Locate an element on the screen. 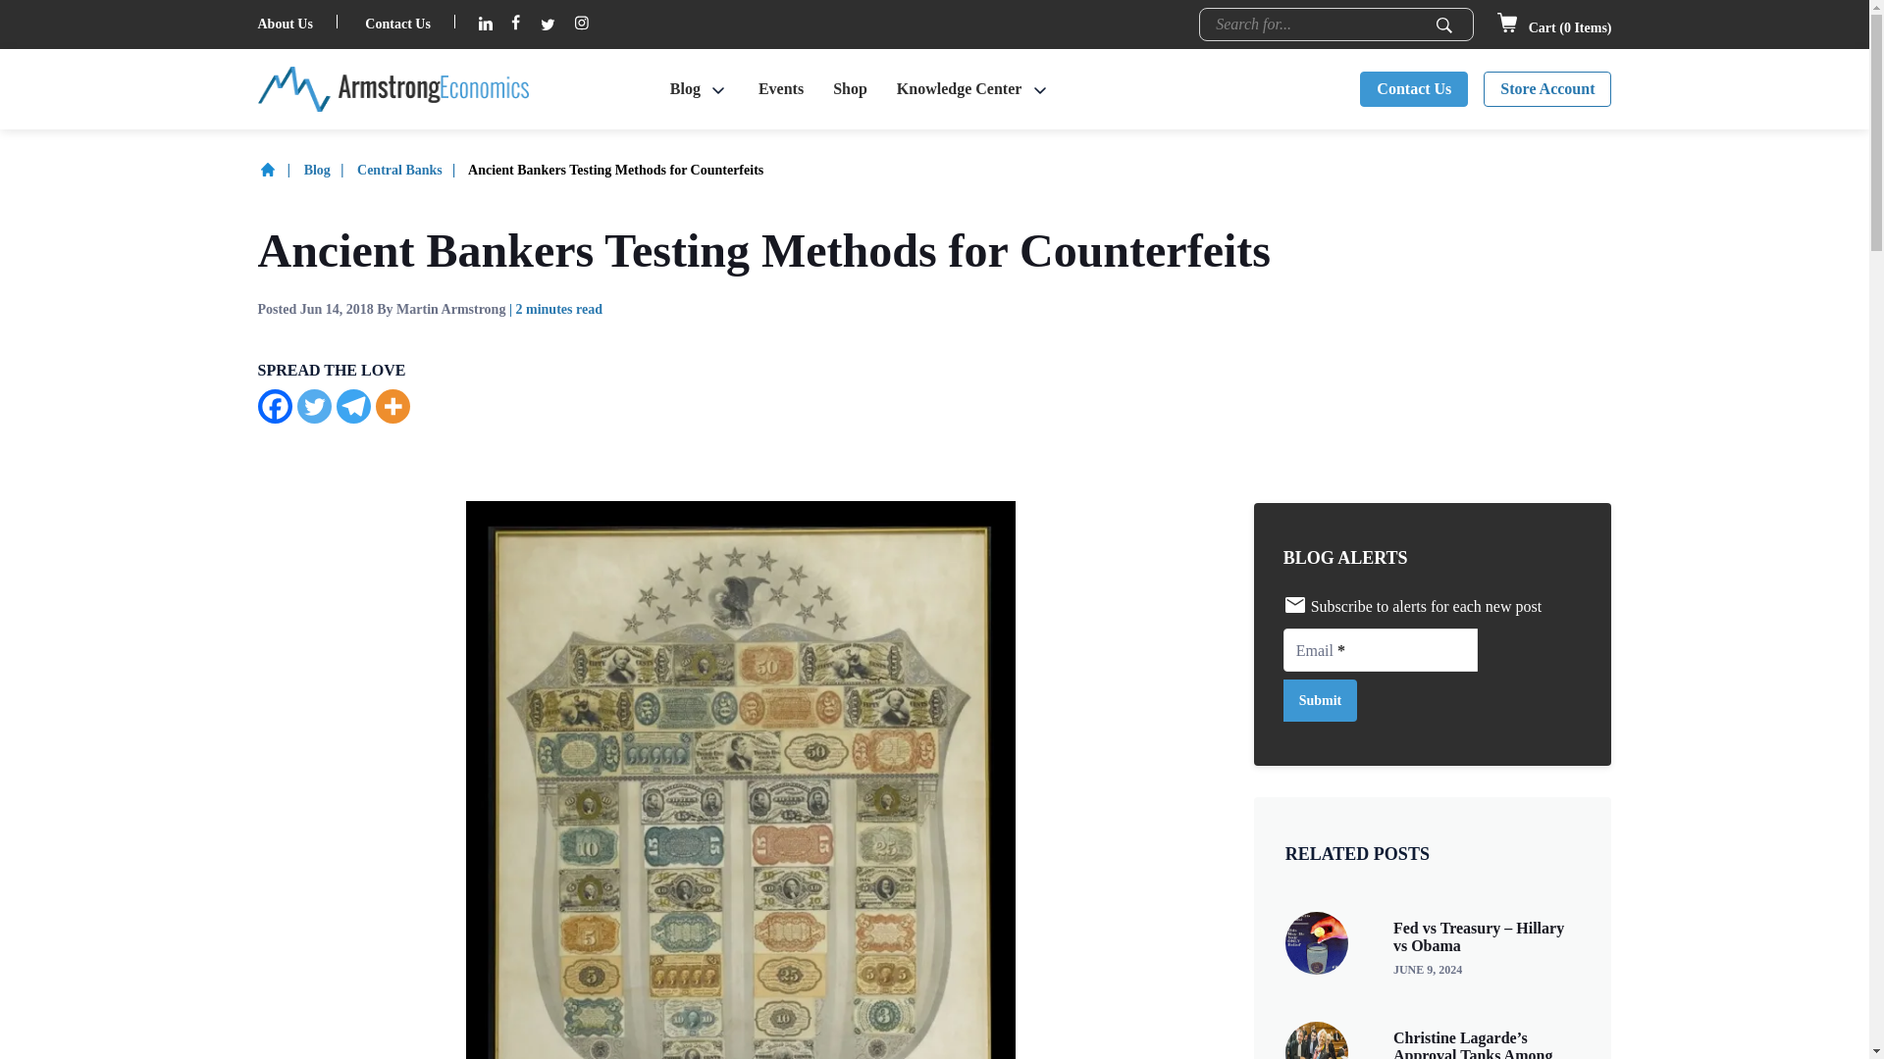 The height and width of the screenshot is (1059, 1884). Telegram is located at coordinates (351, 406).